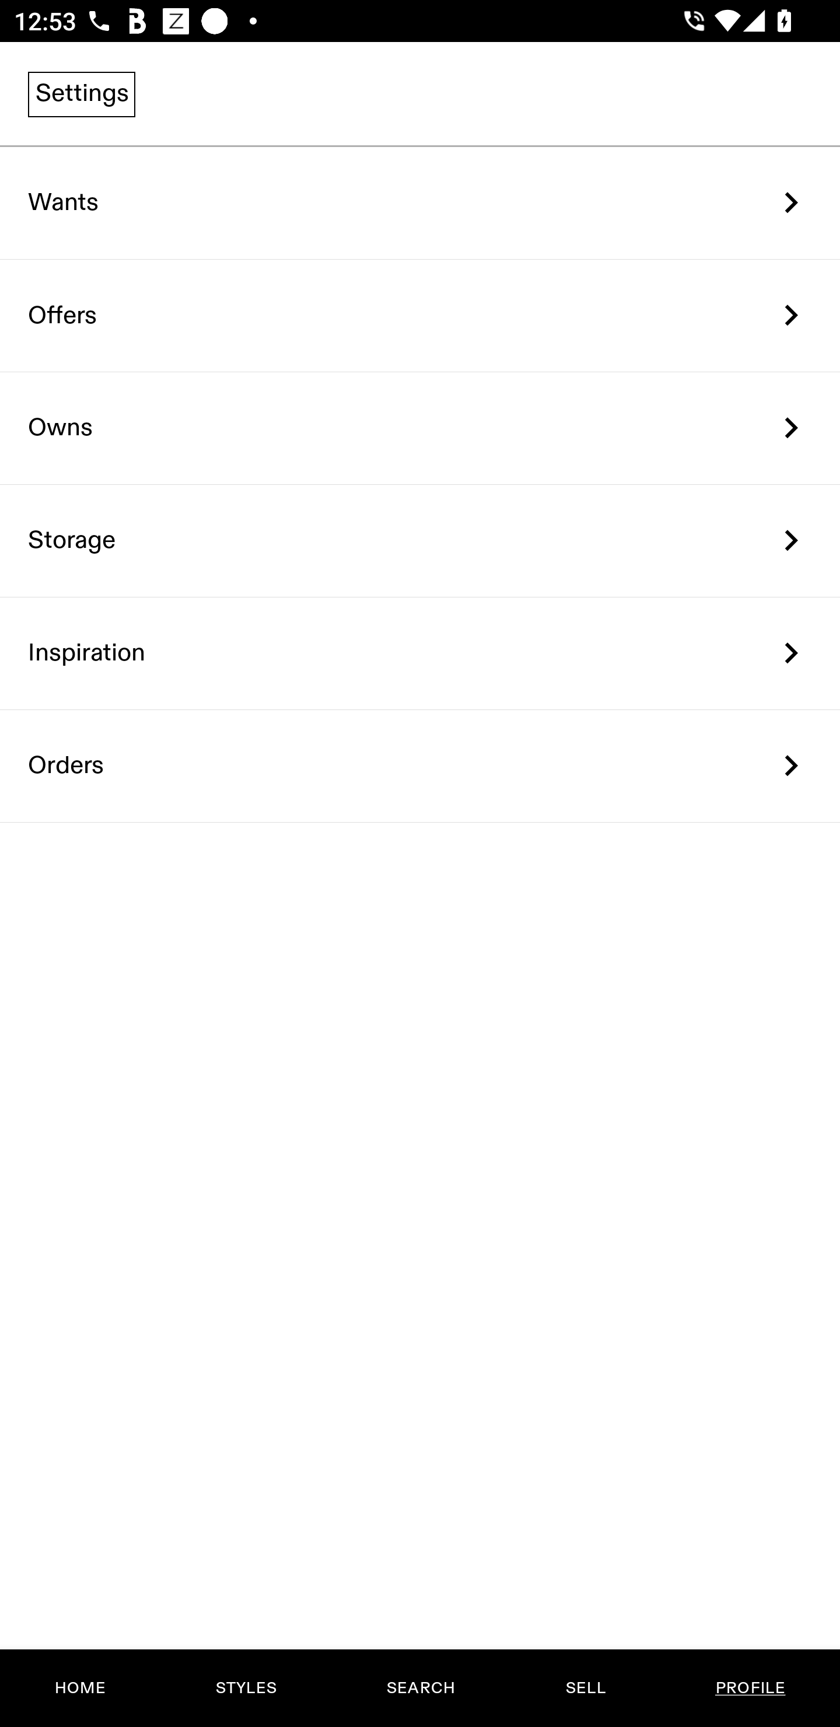 The width and height of the screenshot is (840, 1727). What do you see at coordinates (420, 428) in the screenshot?
I see `Owns` at bounding box center [420, 428].